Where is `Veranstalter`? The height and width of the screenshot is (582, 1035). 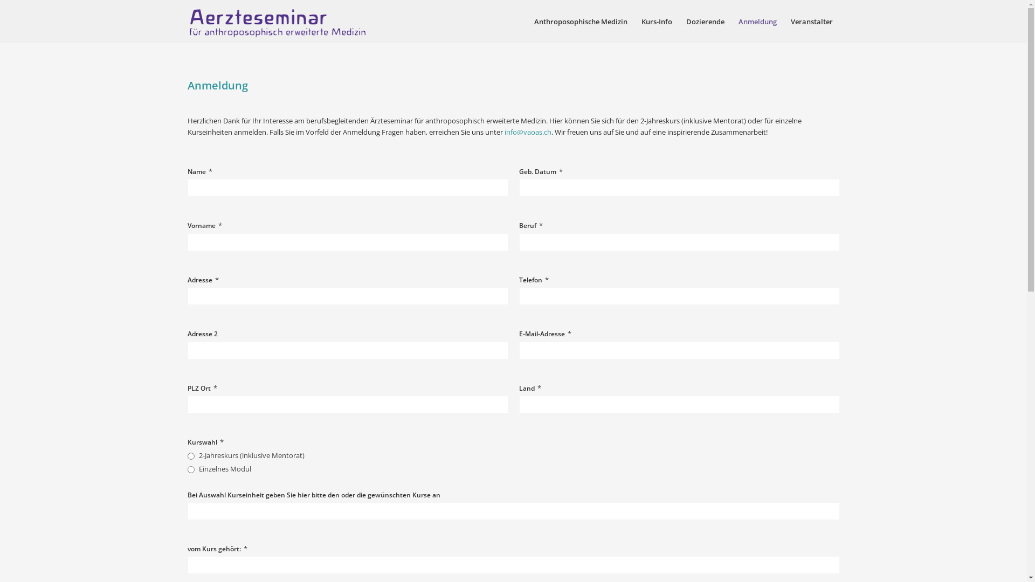 Veranstalter is located at coordinates (812, 22).